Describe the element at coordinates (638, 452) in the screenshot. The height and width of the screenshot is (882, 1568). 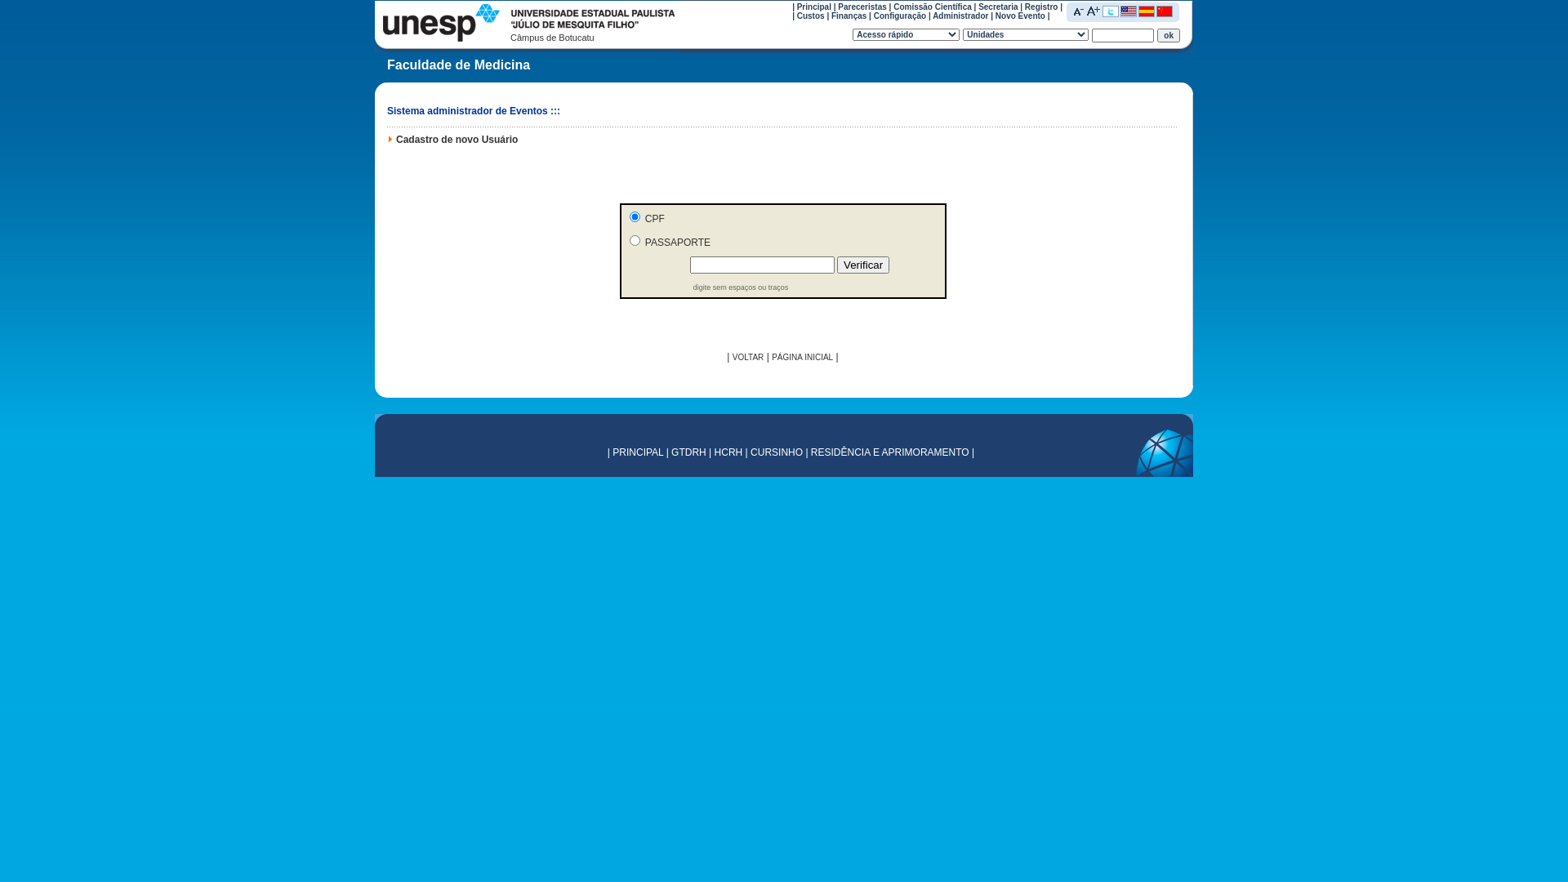
I see `PRINCIPAL` at that location.